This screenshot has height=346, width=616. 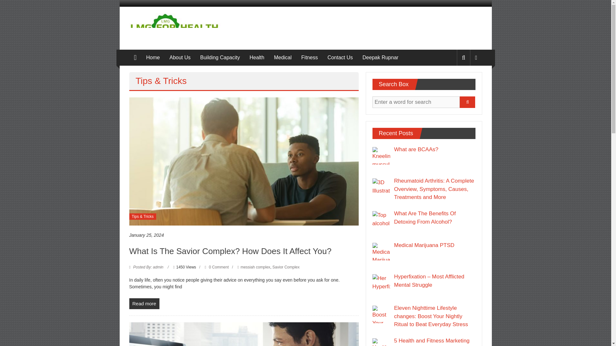 What do you see at coordinates (146, 235) in the screenshot?
I see `January 25, 2024` at bounding box center [146, 235].